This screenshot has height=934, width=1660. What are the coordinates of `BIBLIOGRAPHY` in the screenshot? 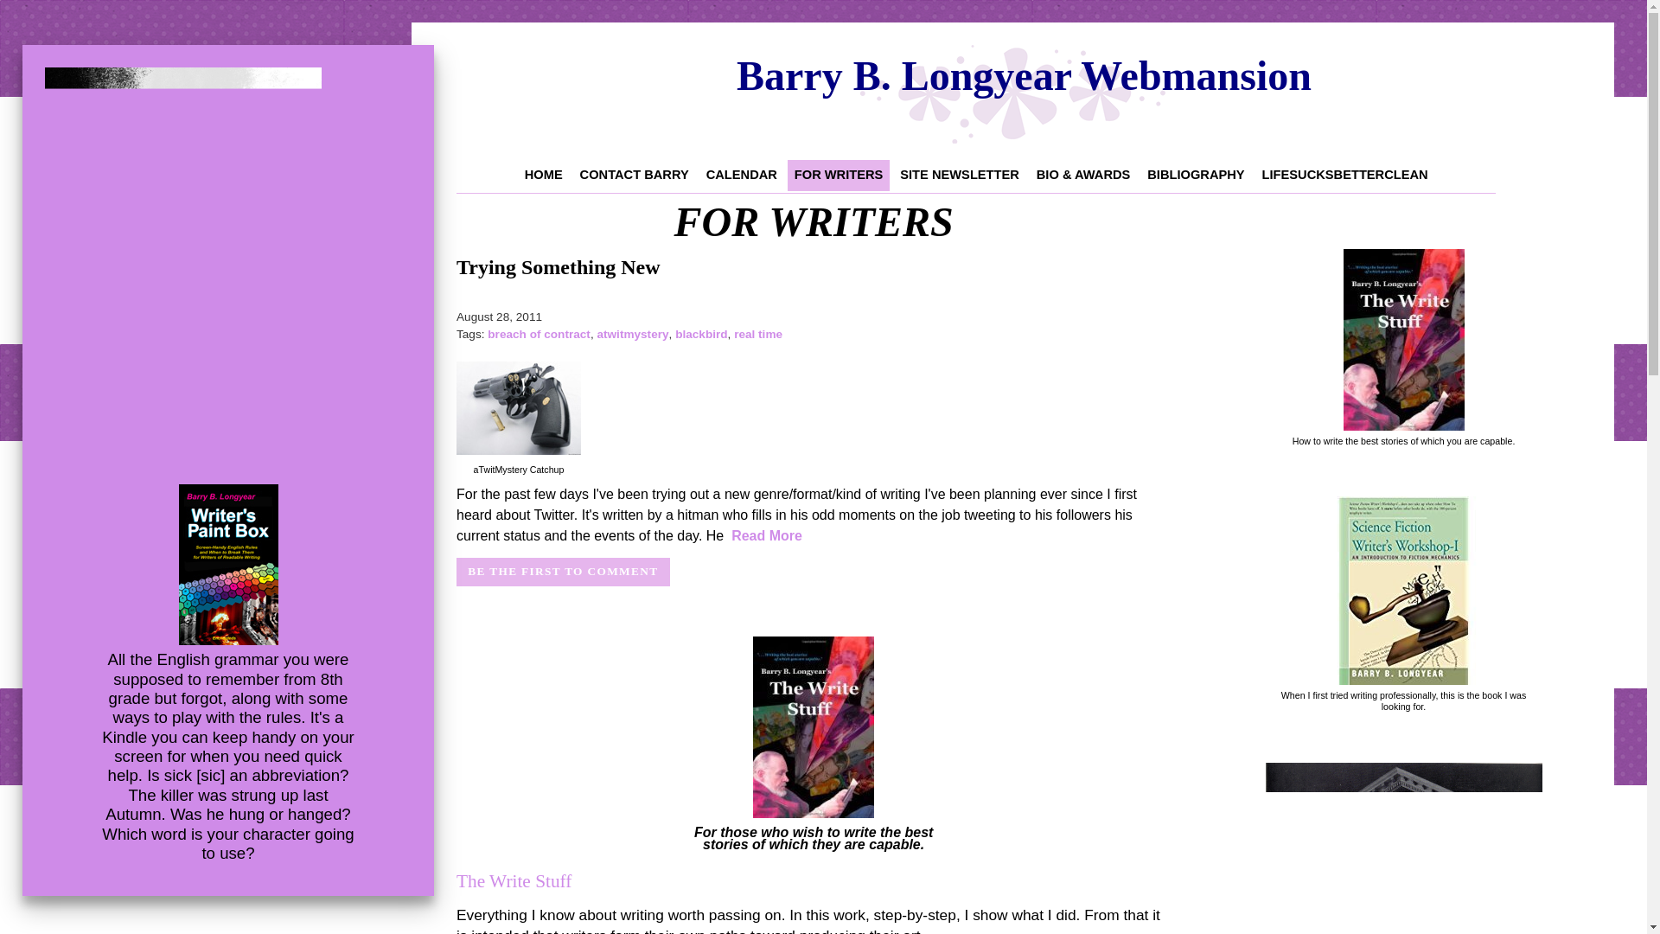 It's located at (1196, 175).